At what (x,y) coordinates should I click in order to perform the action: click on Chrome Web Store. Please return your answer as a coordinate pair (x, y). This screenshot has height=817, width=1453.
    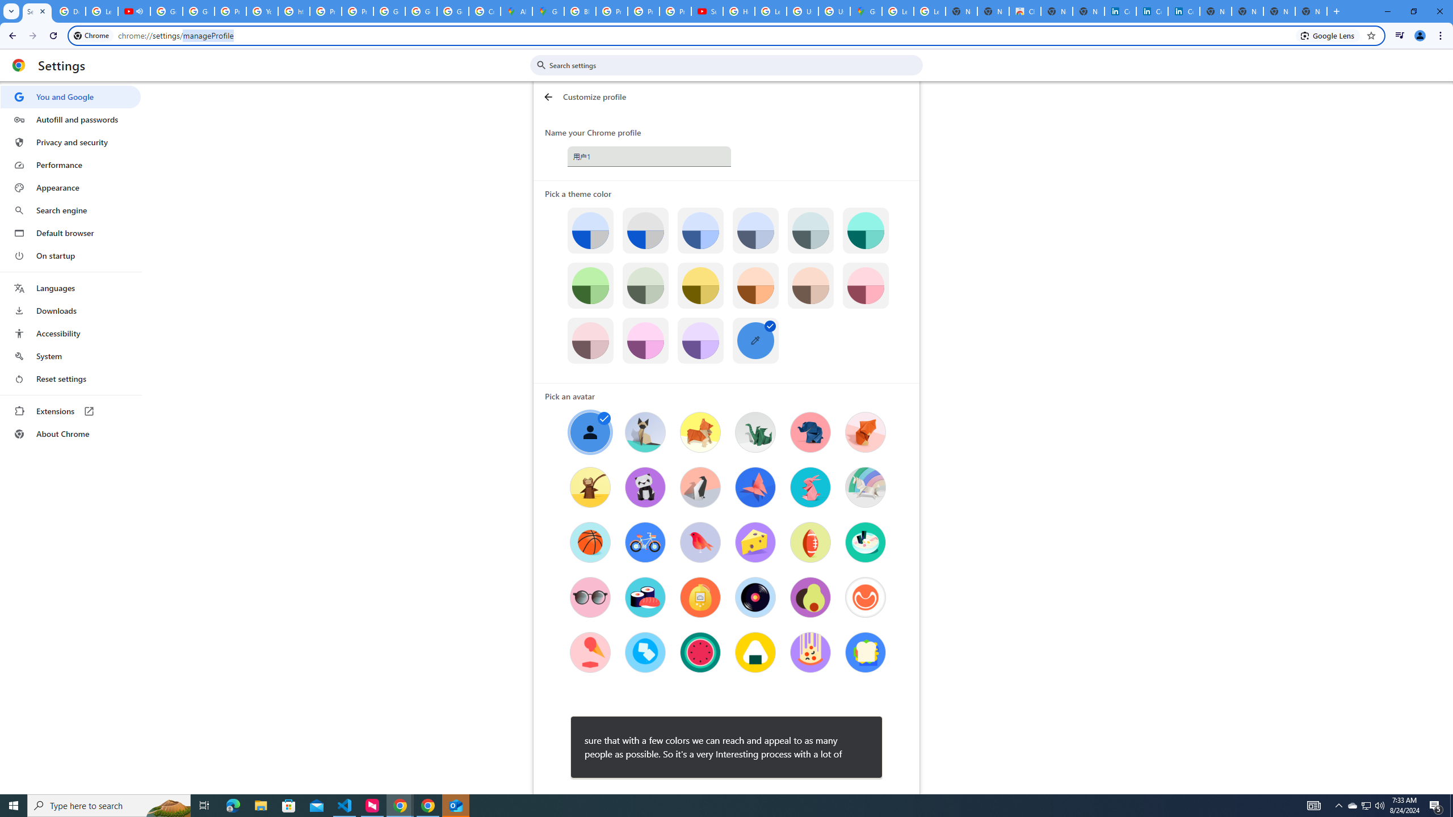
    Looking at the image, I should click on (1025, 11).